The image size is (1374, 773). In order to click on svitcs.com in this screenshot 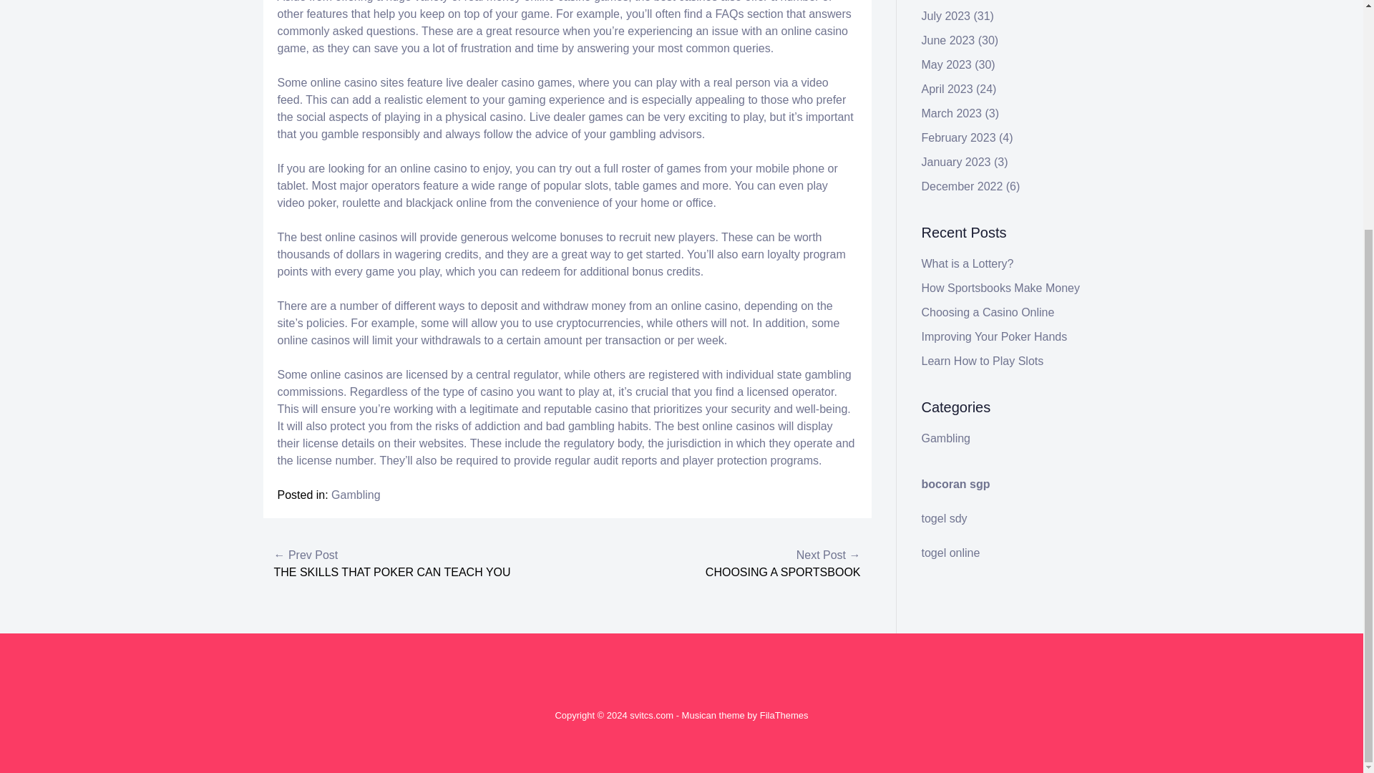, I will do `click(651, 715)`.